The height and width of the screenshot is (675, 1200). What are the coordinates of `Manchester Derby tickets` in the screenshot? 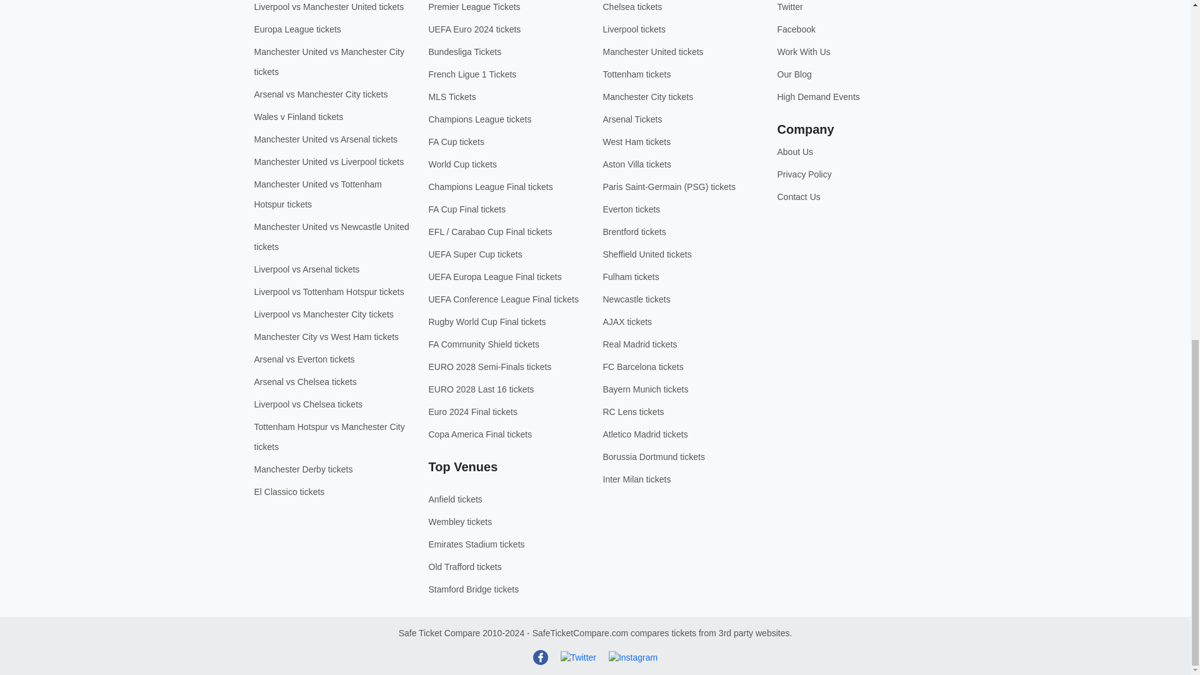 It's located at (302, 469).